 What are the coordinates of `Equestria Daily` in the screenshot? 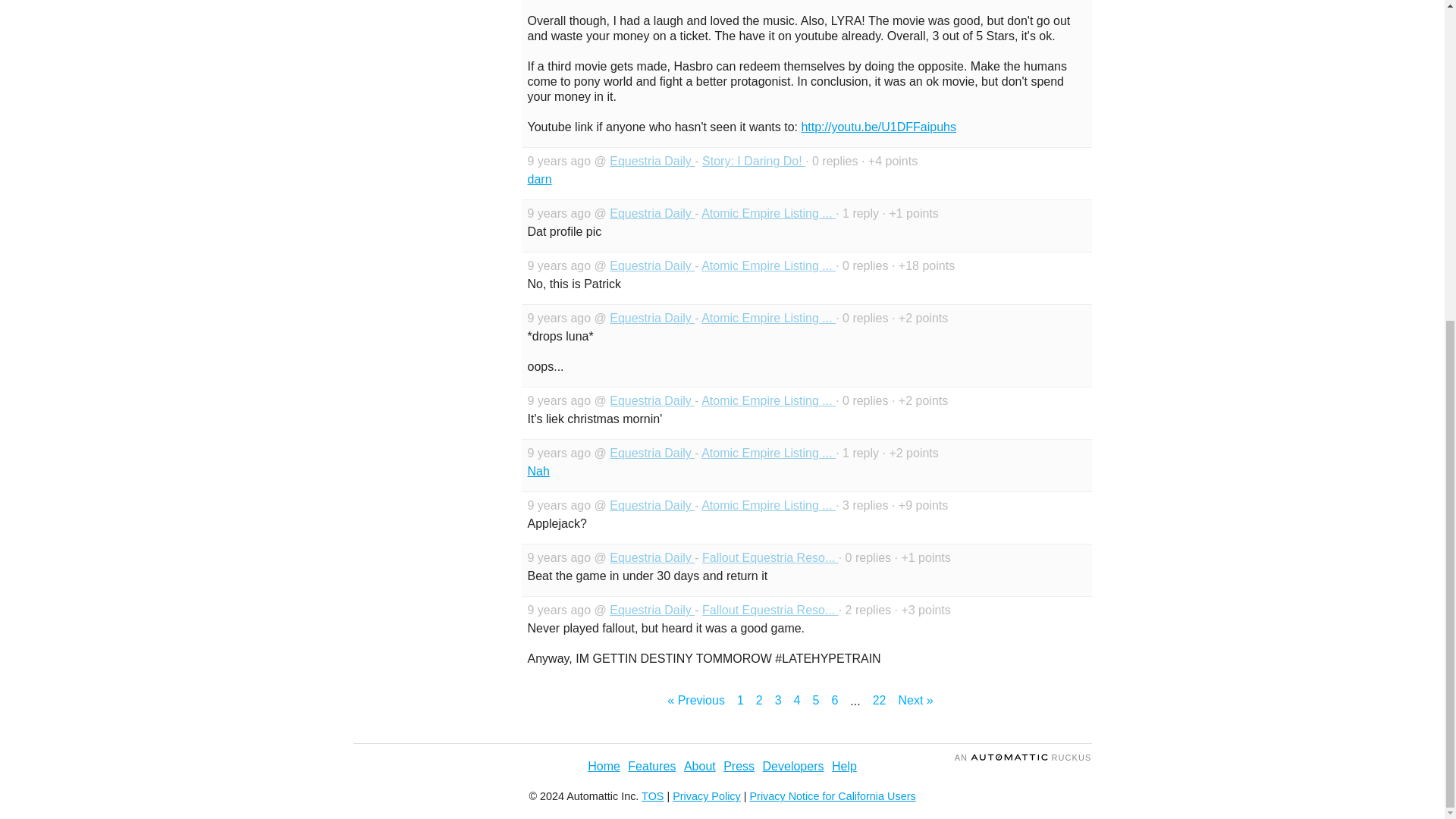 It's located at (652, 214).